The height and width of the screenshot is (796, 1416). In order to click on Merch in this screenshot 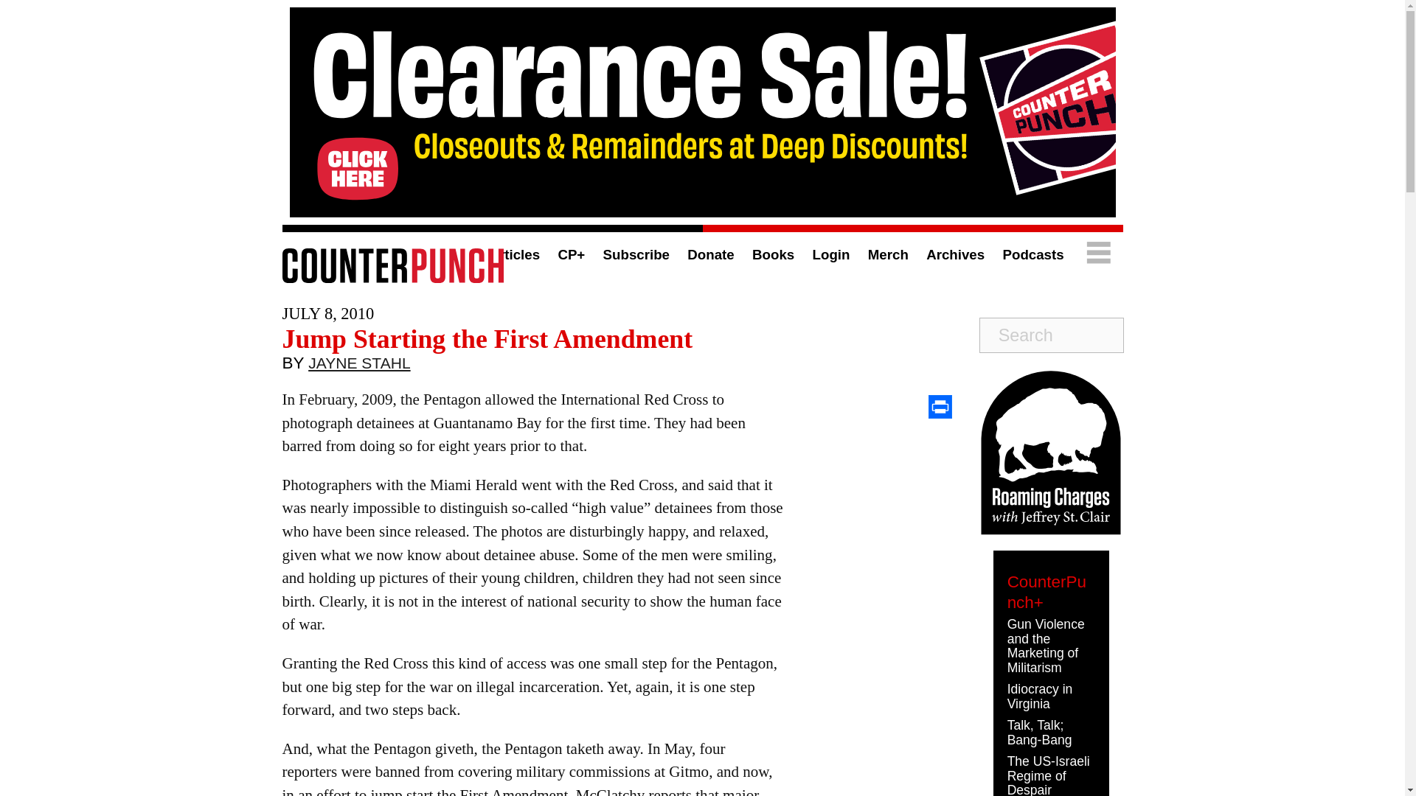, I will do `click(888, 254)`.